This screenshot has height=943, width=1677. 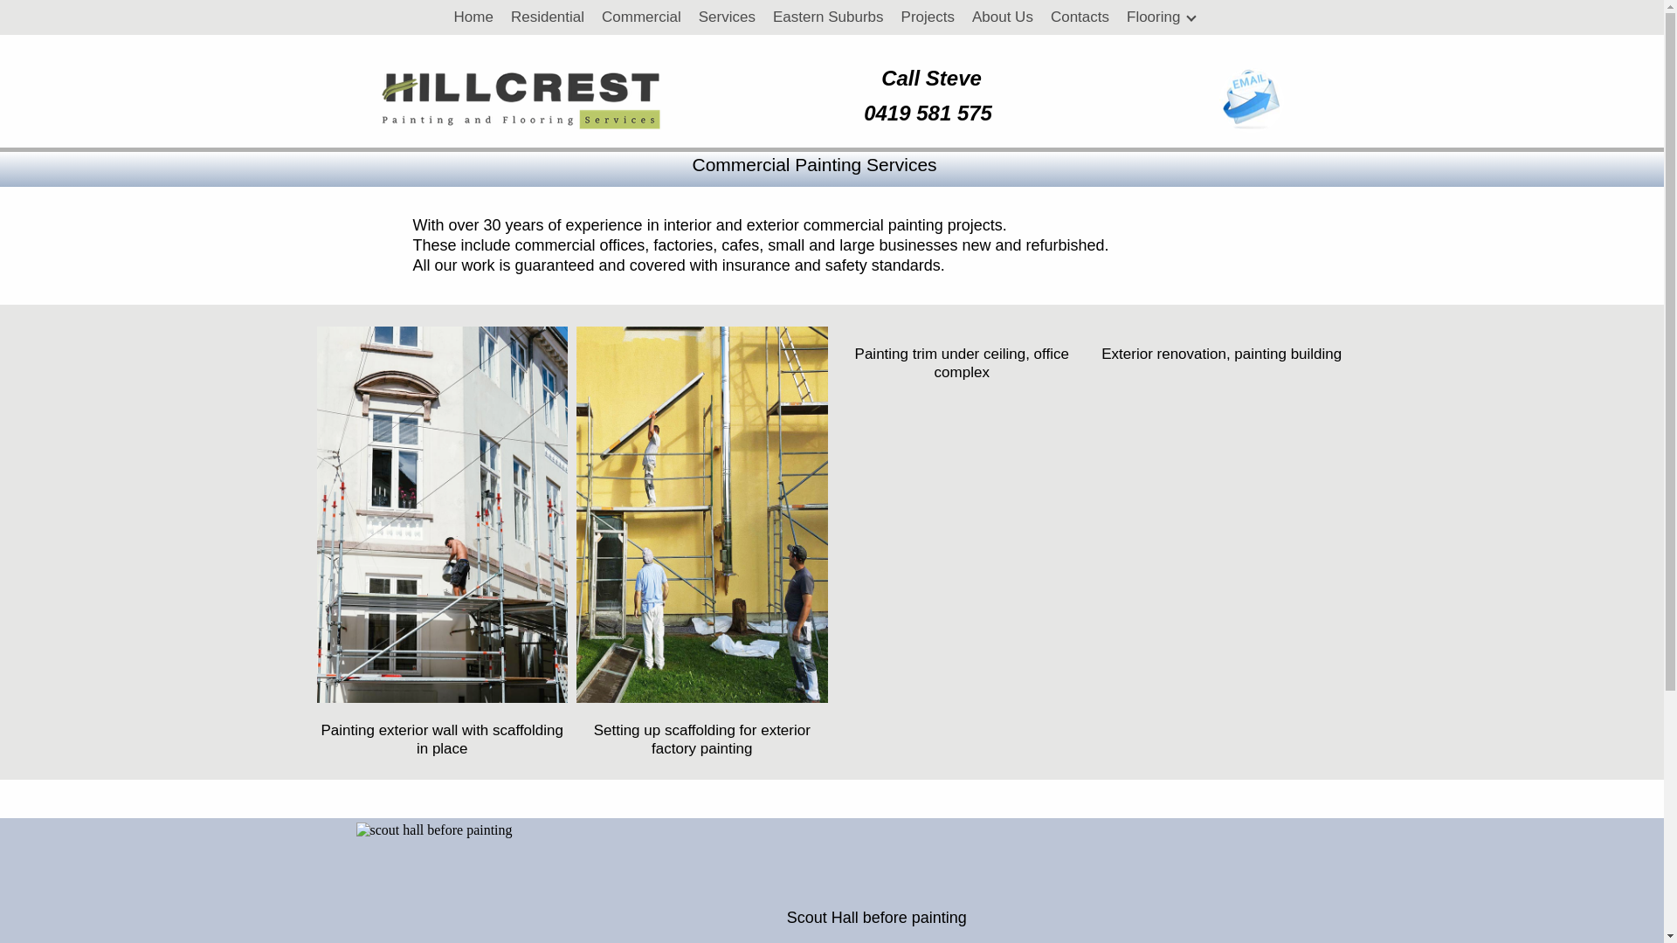 I want to click on Home, so click(x=473, y=17).